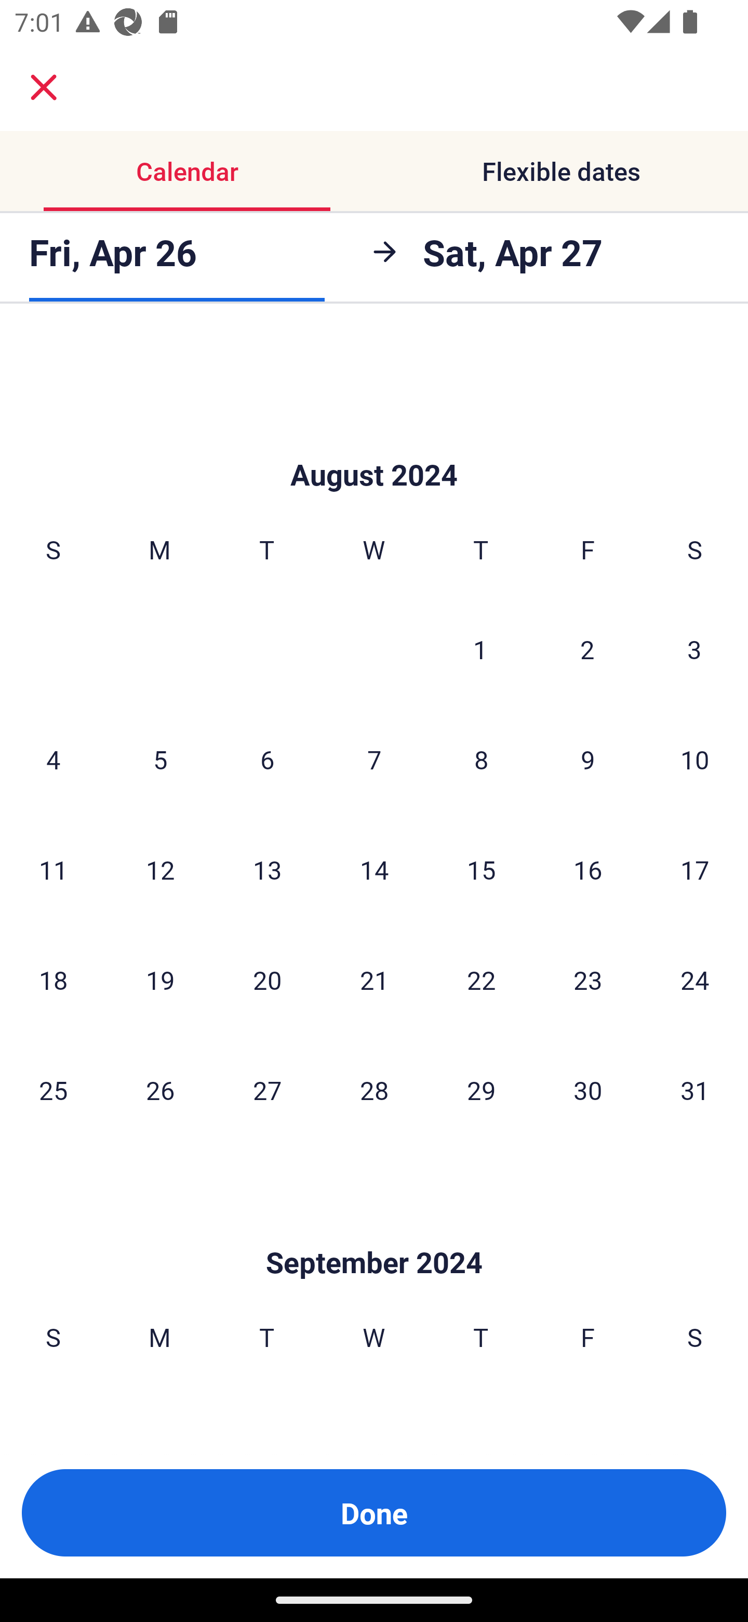  Describe the element at coordinates (374, 759) in the screenshot. I see `7 Wednesday, August 7, 2024` at that location.